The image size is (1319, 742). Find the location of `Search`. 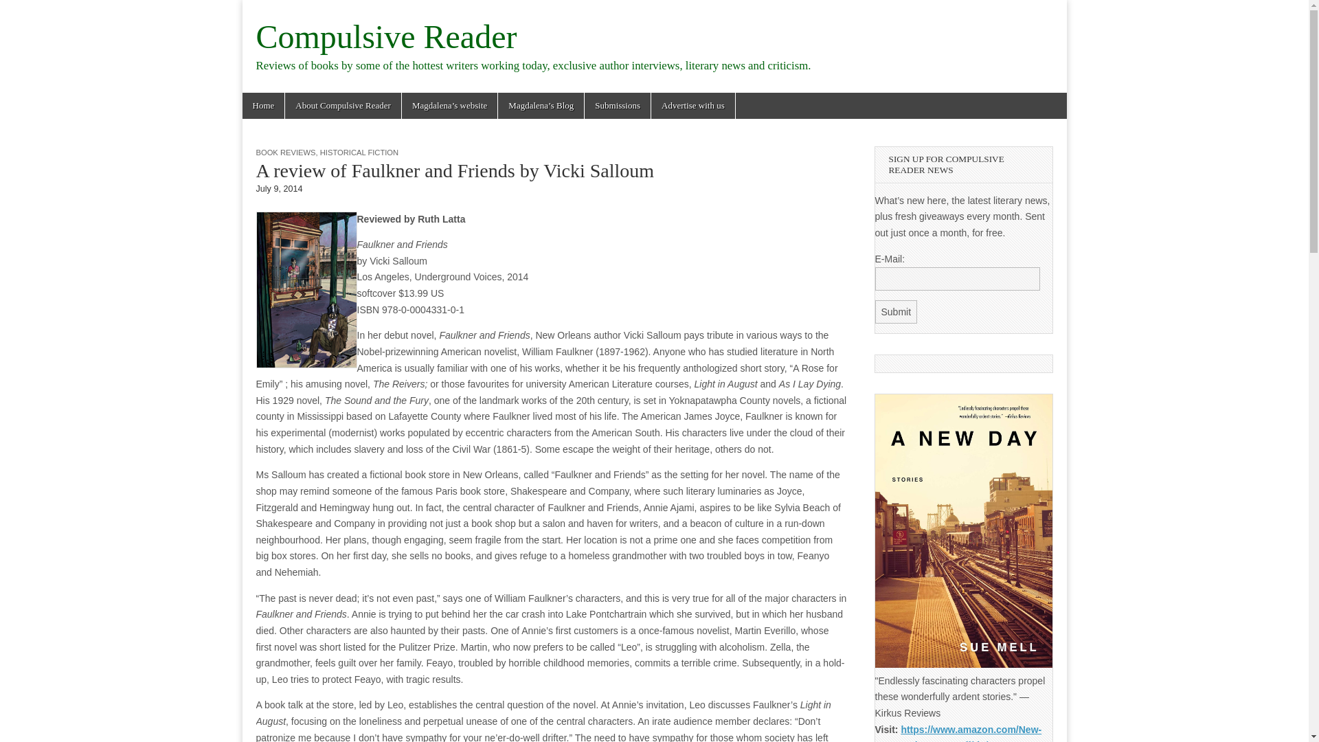

Search is located at coordinates (21, 11).